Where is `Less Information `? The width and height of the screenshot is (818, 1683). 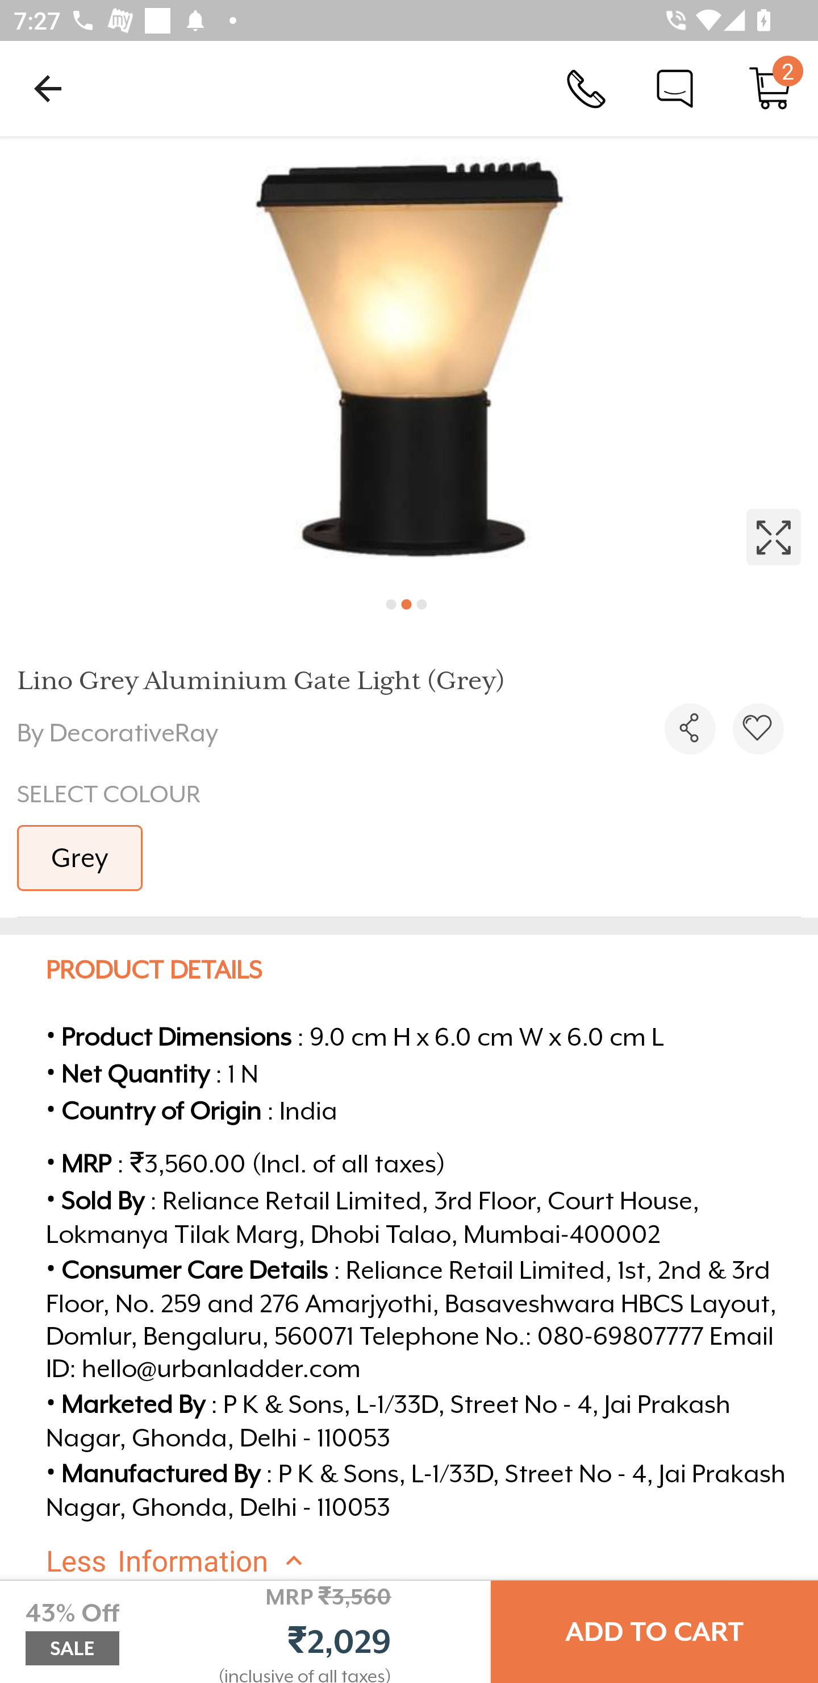
Less Information  is located at coordinates (425, 1561).